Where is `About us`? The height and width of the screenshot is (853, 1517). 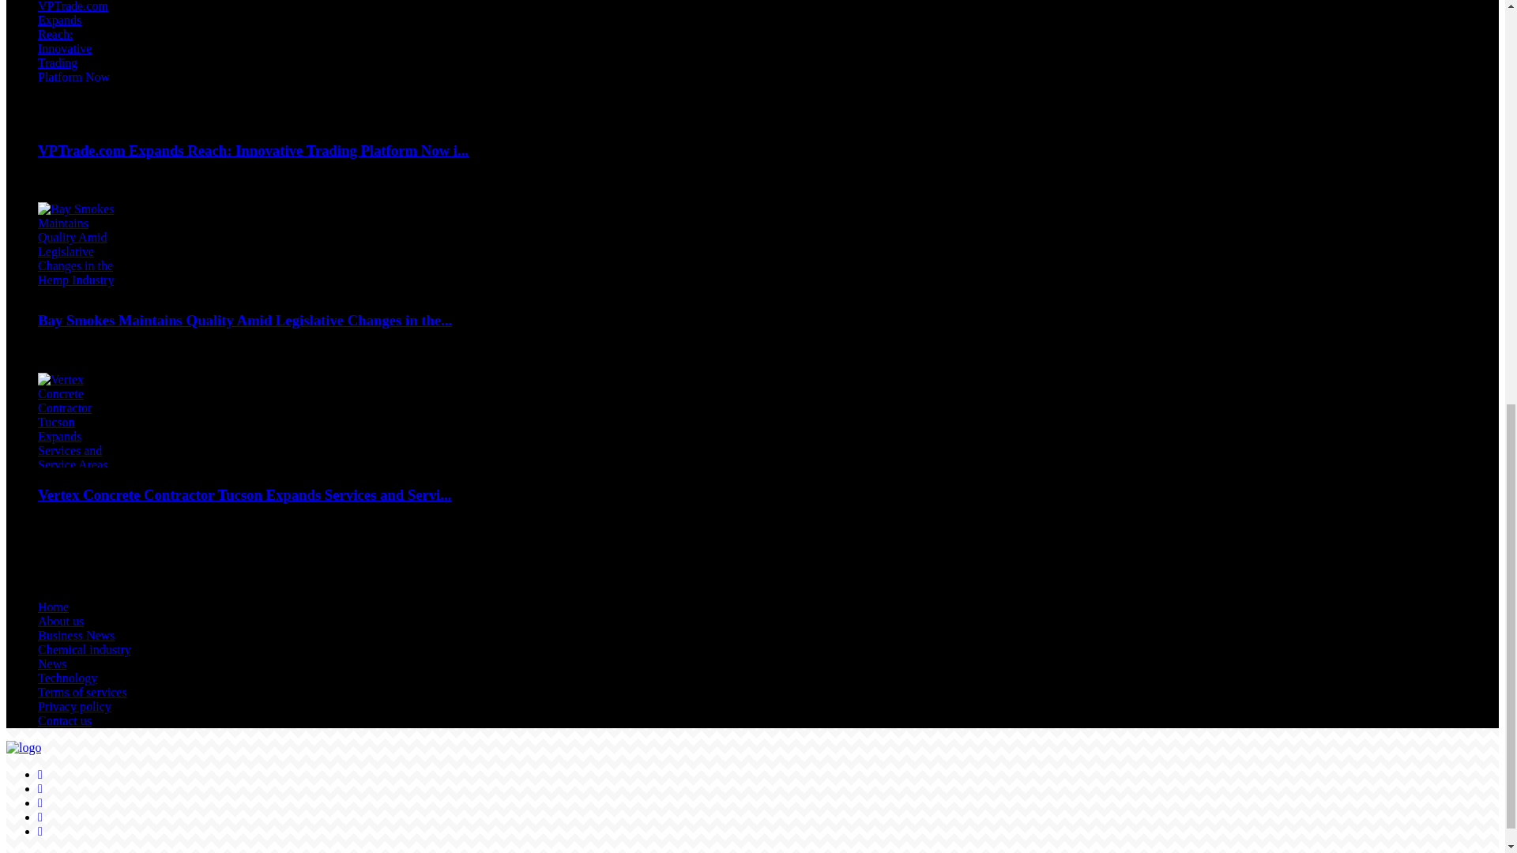 About us is located at coordinates (60, 621).